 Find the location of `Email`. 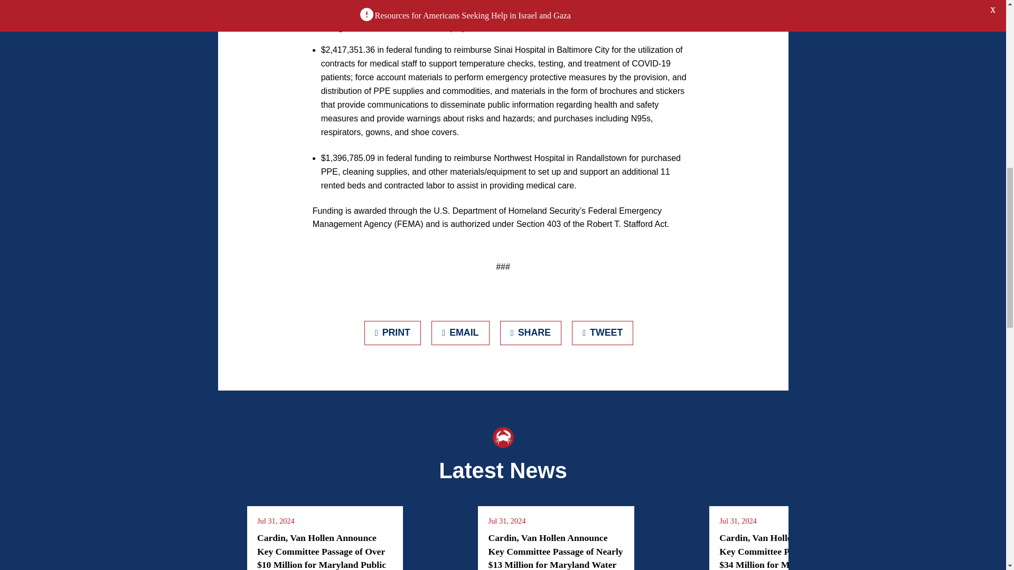

Email is located at coordinates (461, 333).